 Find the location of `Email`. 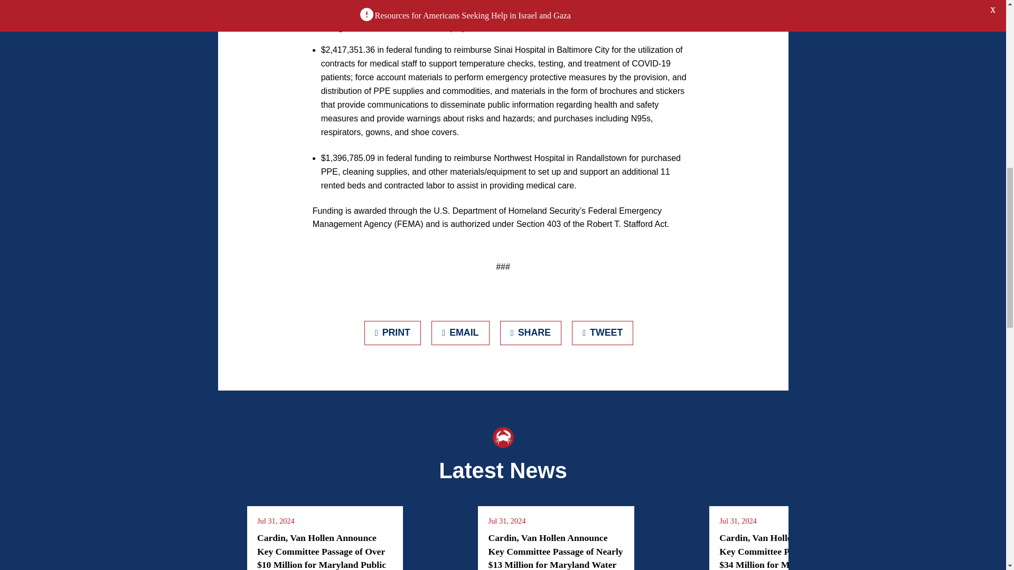

Email is located at coordinates (461, 333).